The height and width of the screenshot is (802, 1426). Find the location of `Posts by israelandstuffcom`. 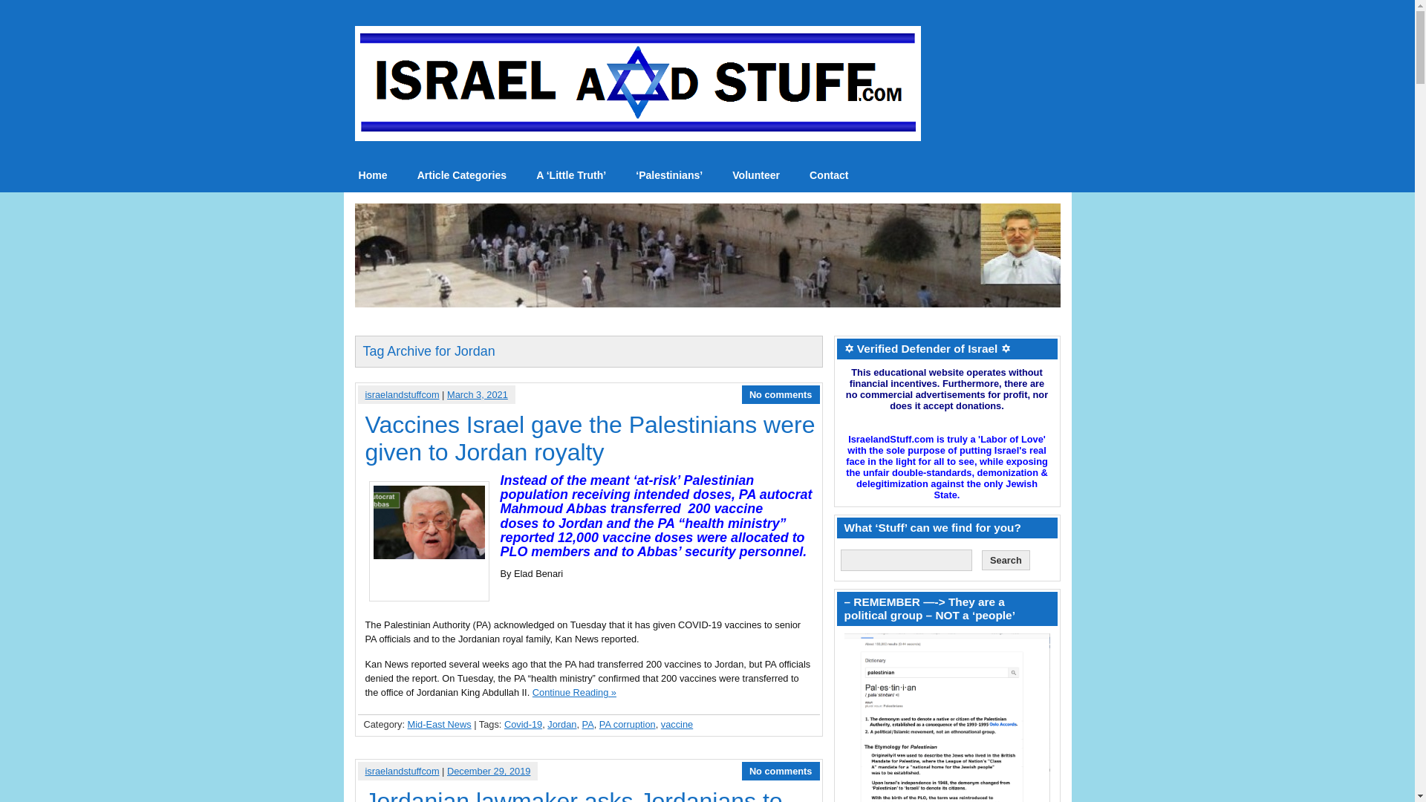

Posts by israelandstuffcom is located at coordinates (402, 394).